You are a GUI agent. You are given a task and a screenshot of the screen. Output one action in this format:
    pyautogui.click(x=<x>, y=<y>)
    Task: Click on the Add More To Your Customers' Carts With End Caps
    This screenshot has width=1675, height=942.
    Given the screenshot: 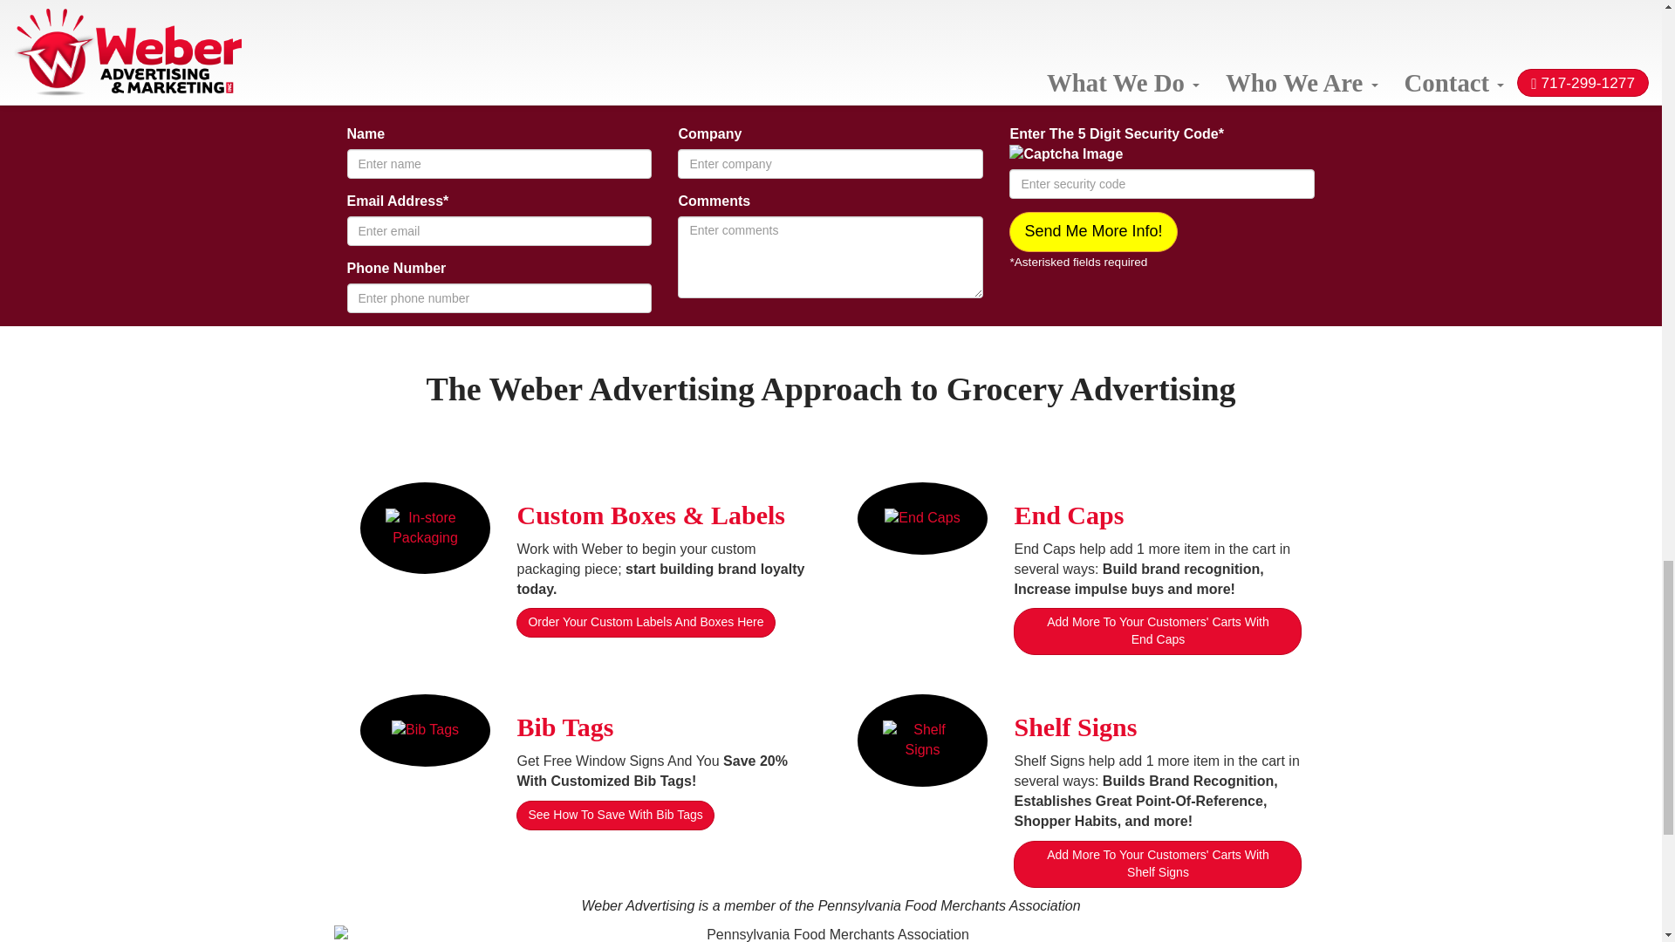 What is the action you would take?
    pyautogui.click(x=1157, y=631)
    